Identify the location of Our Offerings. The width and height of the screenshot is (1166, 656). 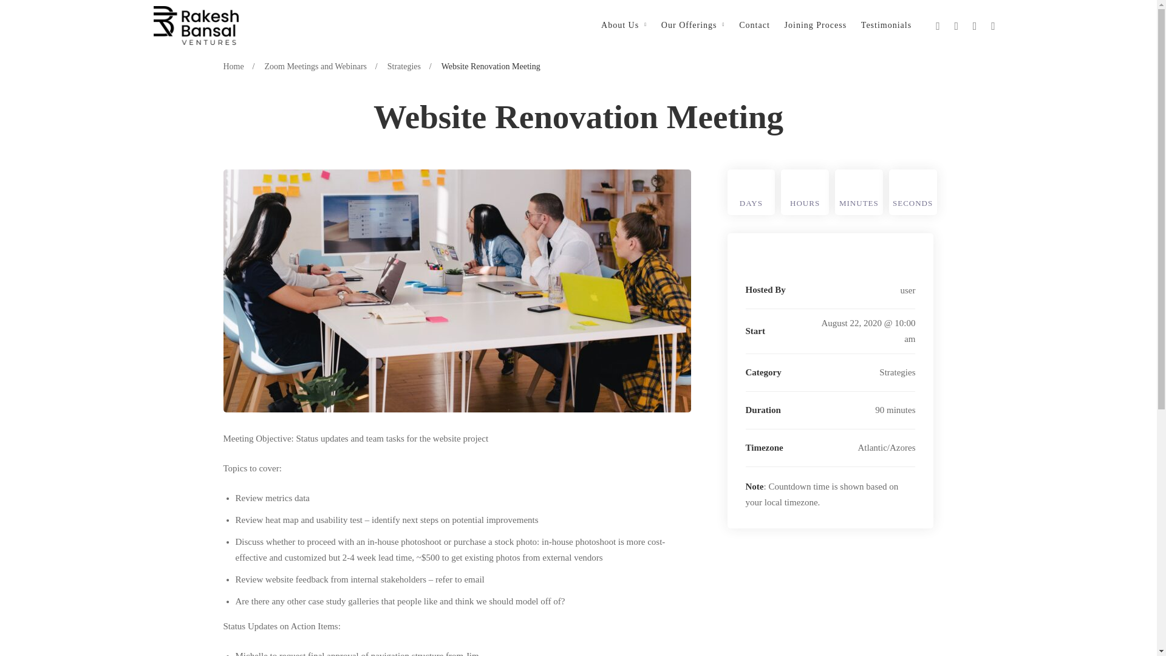
(693, 26).